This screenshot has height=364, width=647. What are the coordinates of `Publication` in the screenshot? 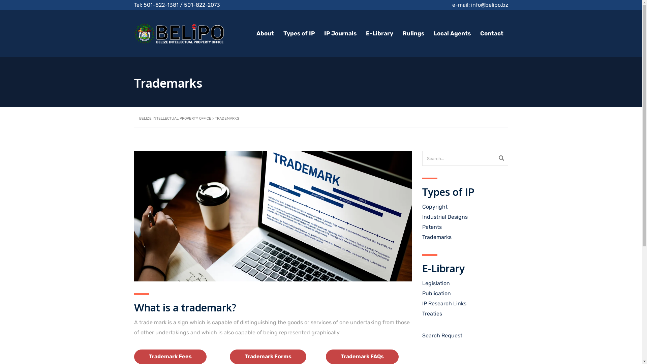 It's located at (436, 293).